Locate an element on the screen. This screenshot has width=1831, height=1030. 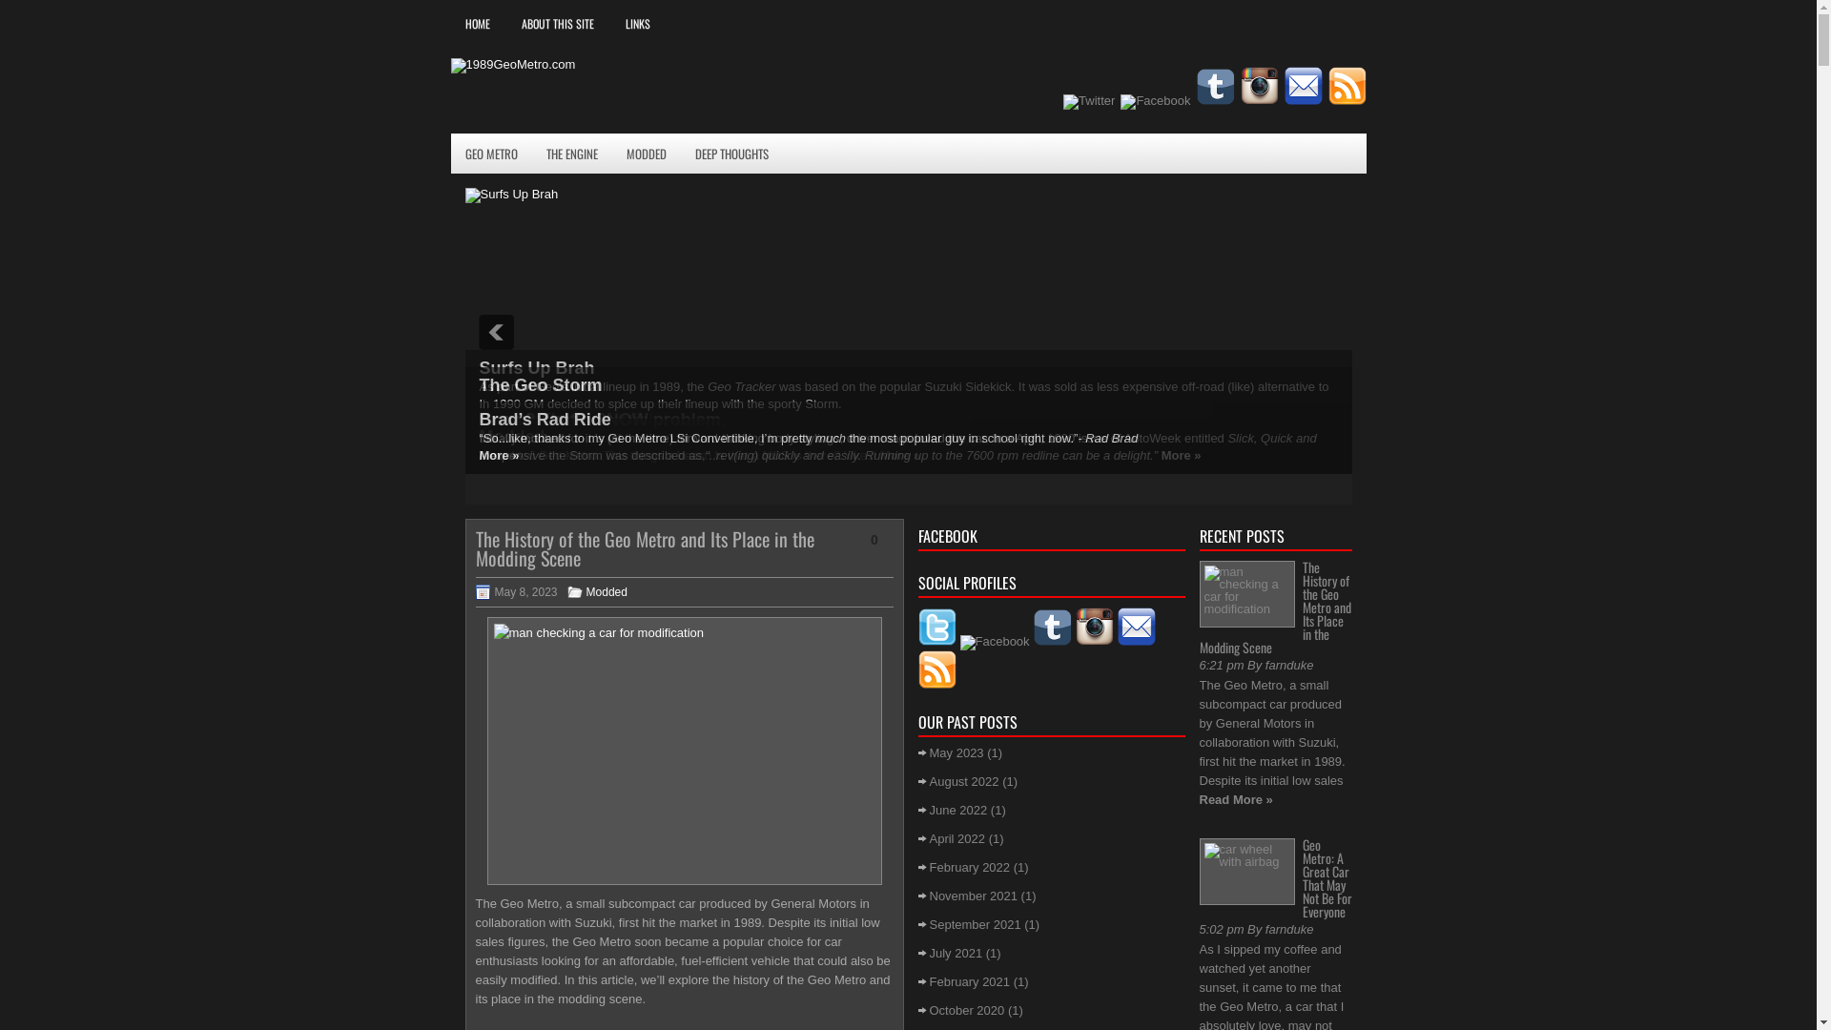
Modded is located at coordinates (607, 592).